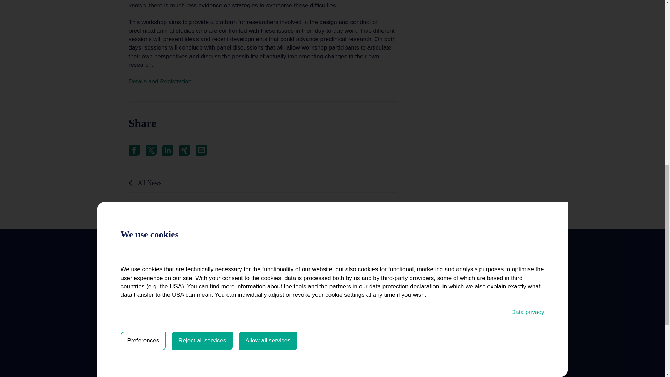  I want to click on Institute of Artificial Intelligence, so click(243, 309).